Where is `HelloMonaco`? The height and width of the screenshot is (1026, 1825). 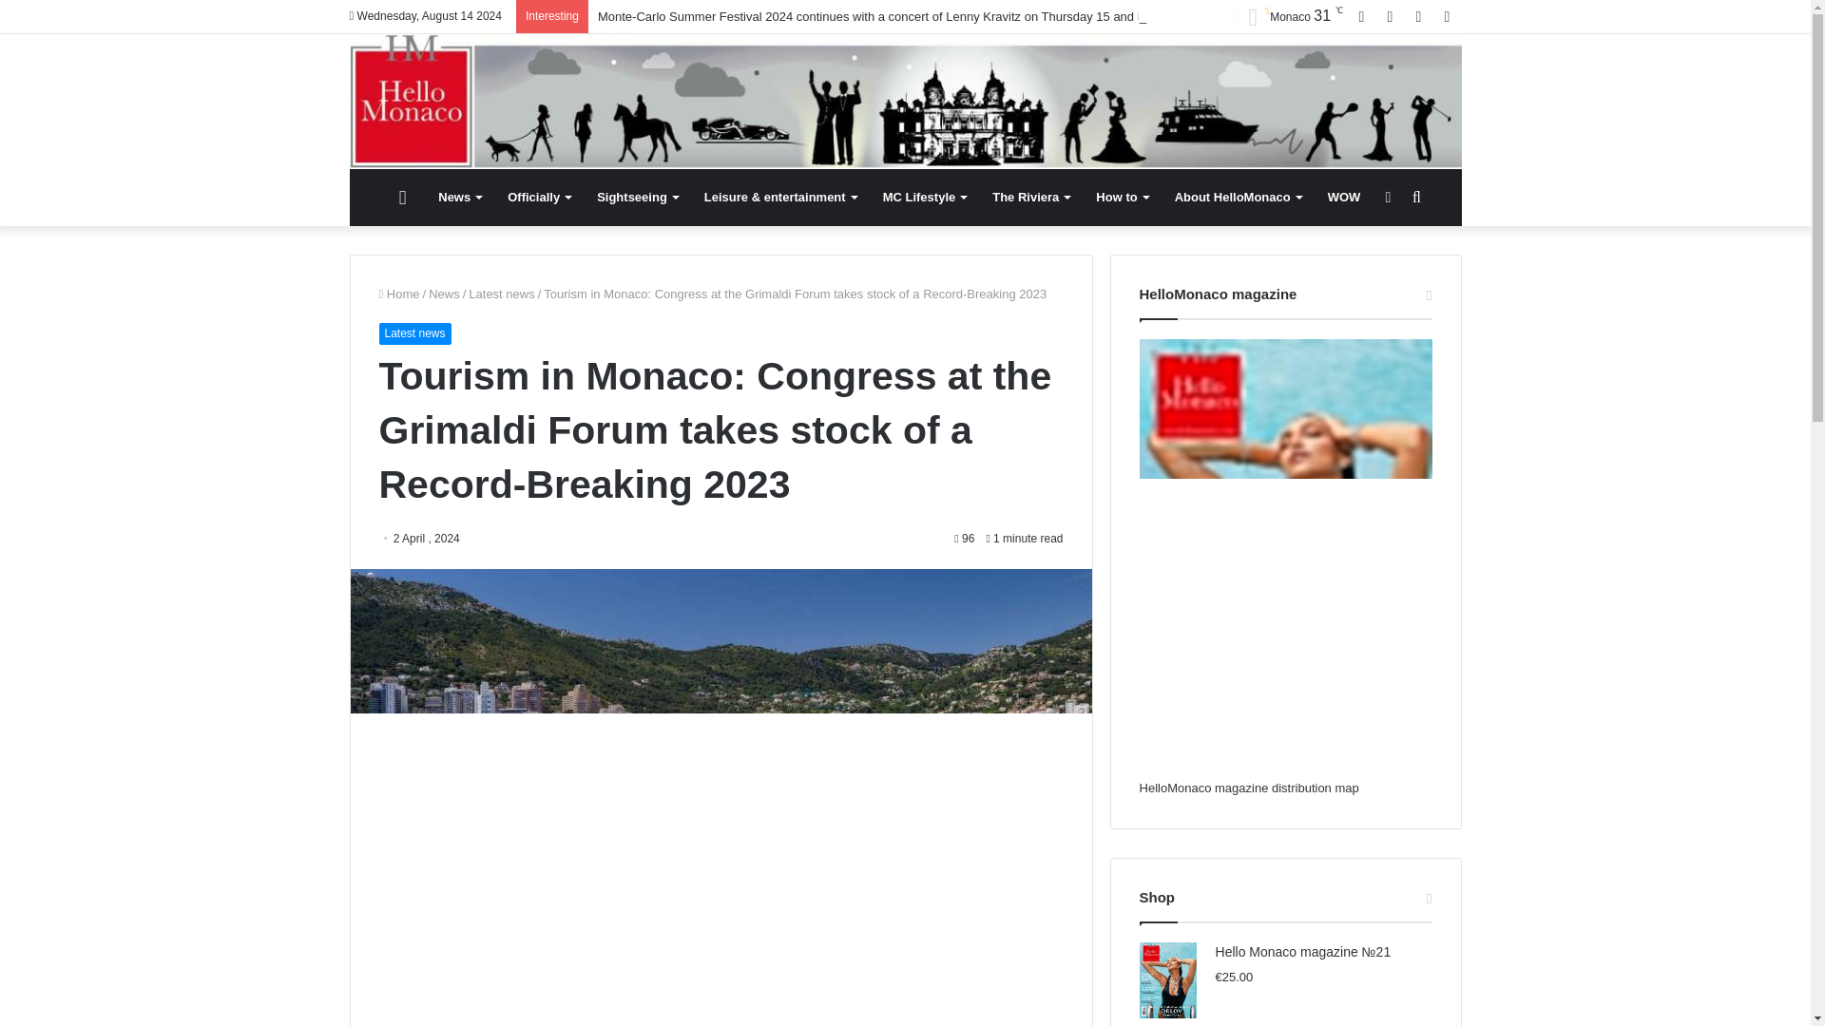 HelloMonaco is located at coordinates (905, 101).